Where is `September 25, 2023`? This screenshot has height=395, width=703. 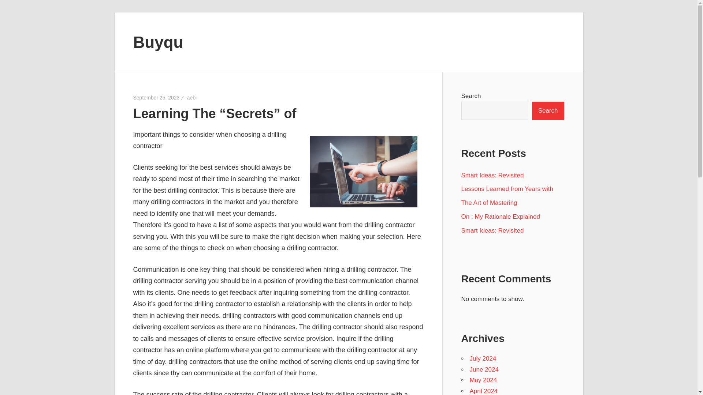
September 25, 2023 is located at coordinates (157, 98).